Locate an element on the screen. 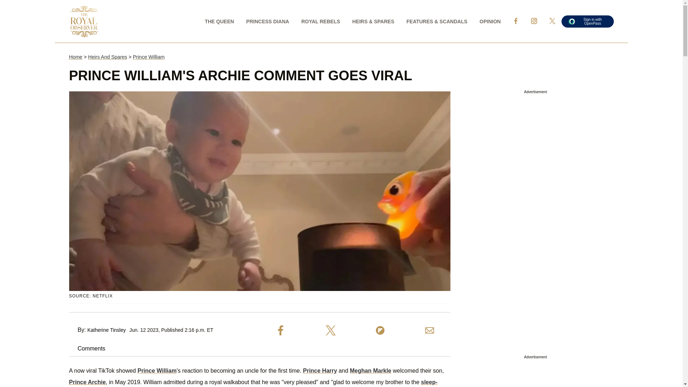 The width and height of the screenshot is (688, 387). THE QUEEN is located at coordinates (219, 21).